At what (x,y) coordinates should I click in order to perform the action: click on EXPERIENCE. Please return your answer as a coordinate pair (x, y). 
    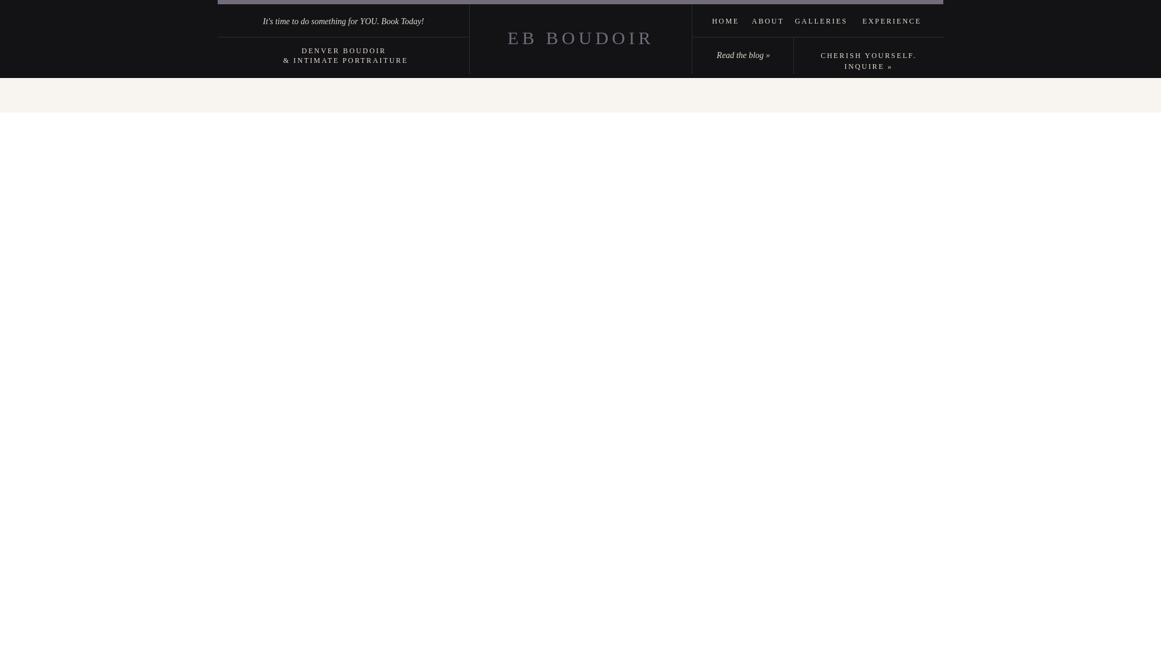
    Looking at the image, I should click on (891, 21).